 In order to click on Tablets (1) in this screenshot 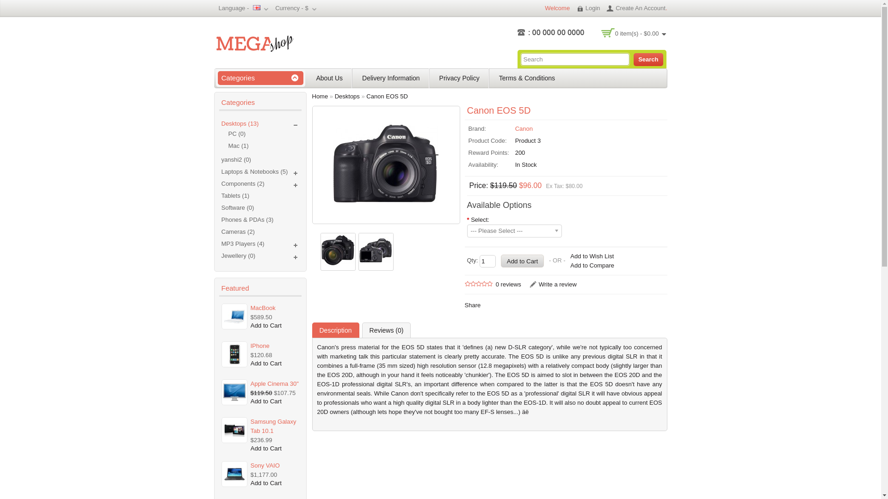, I will do `click(235, 196)`.